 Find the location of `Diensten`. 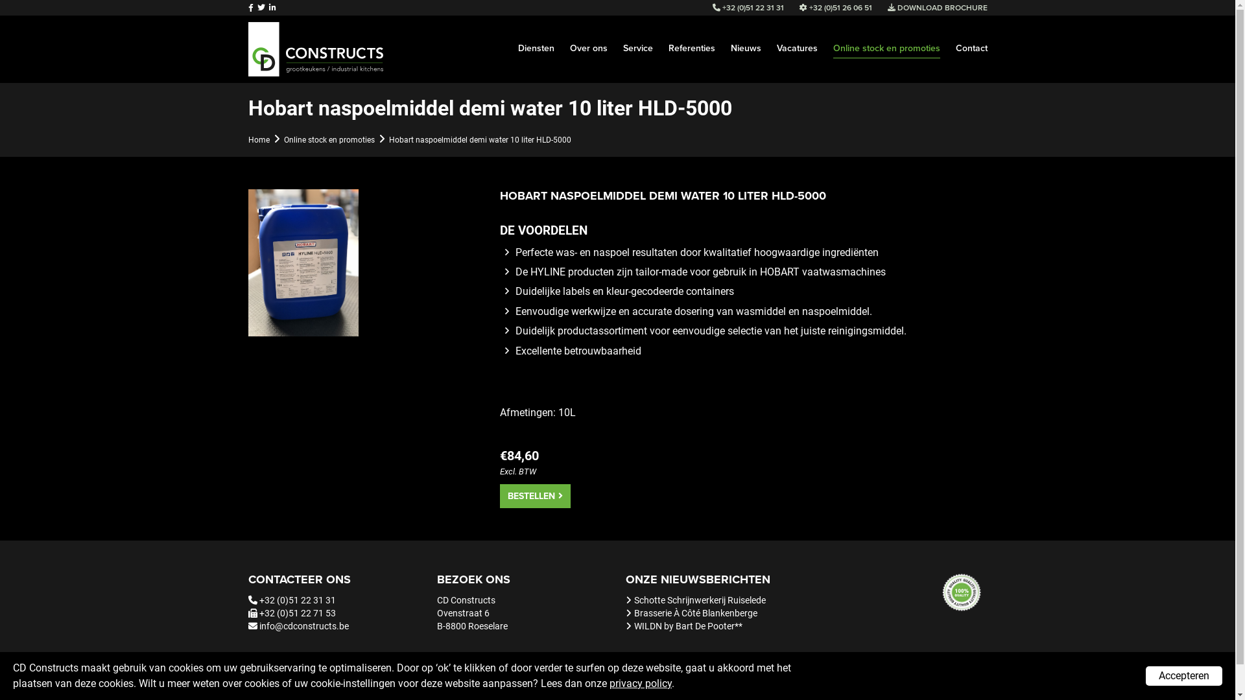

Diensten is located at coordinates (536, 40).